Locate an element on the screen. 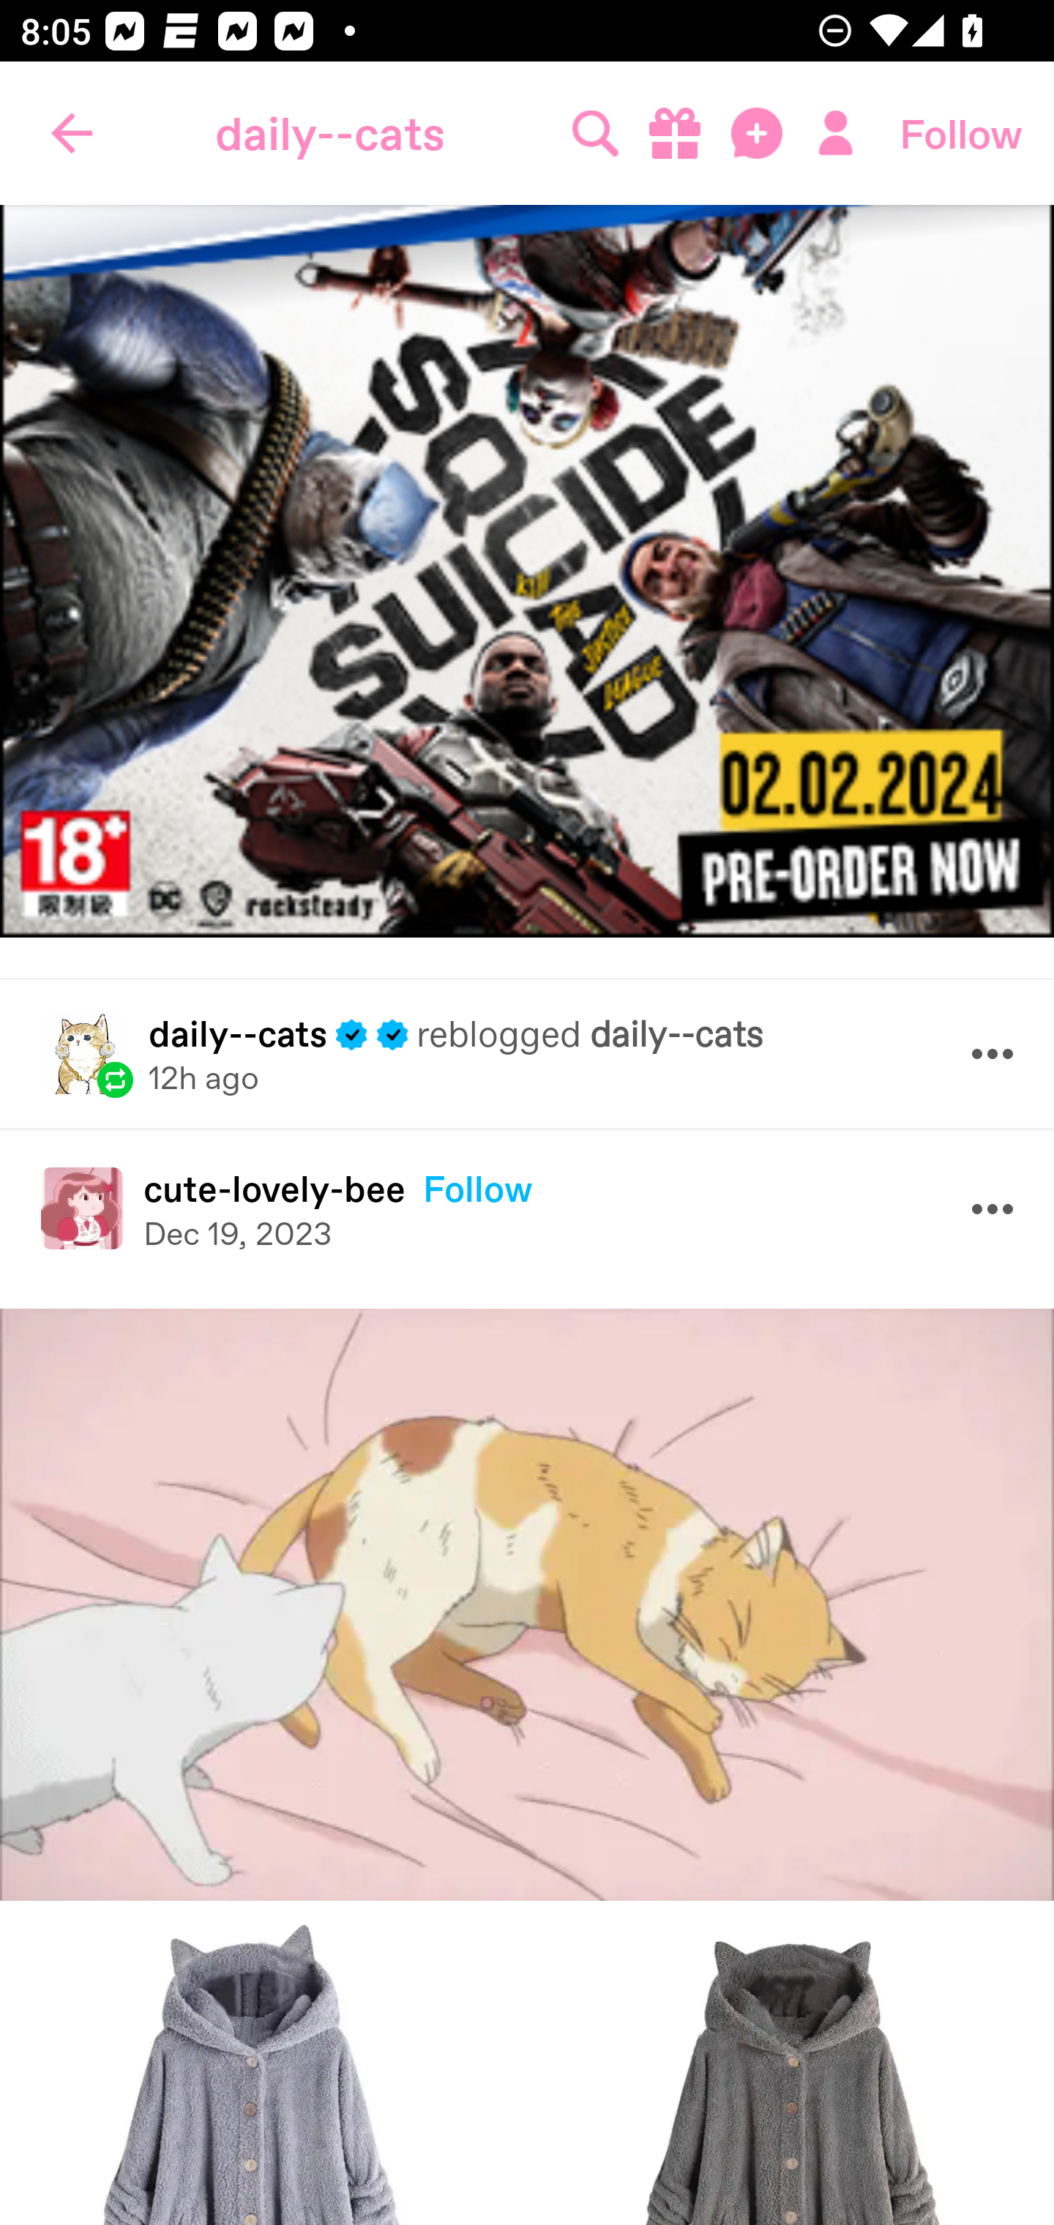 This screenshot has height=2225, width=1054. Navigate up is located at coordinates (72, 133).